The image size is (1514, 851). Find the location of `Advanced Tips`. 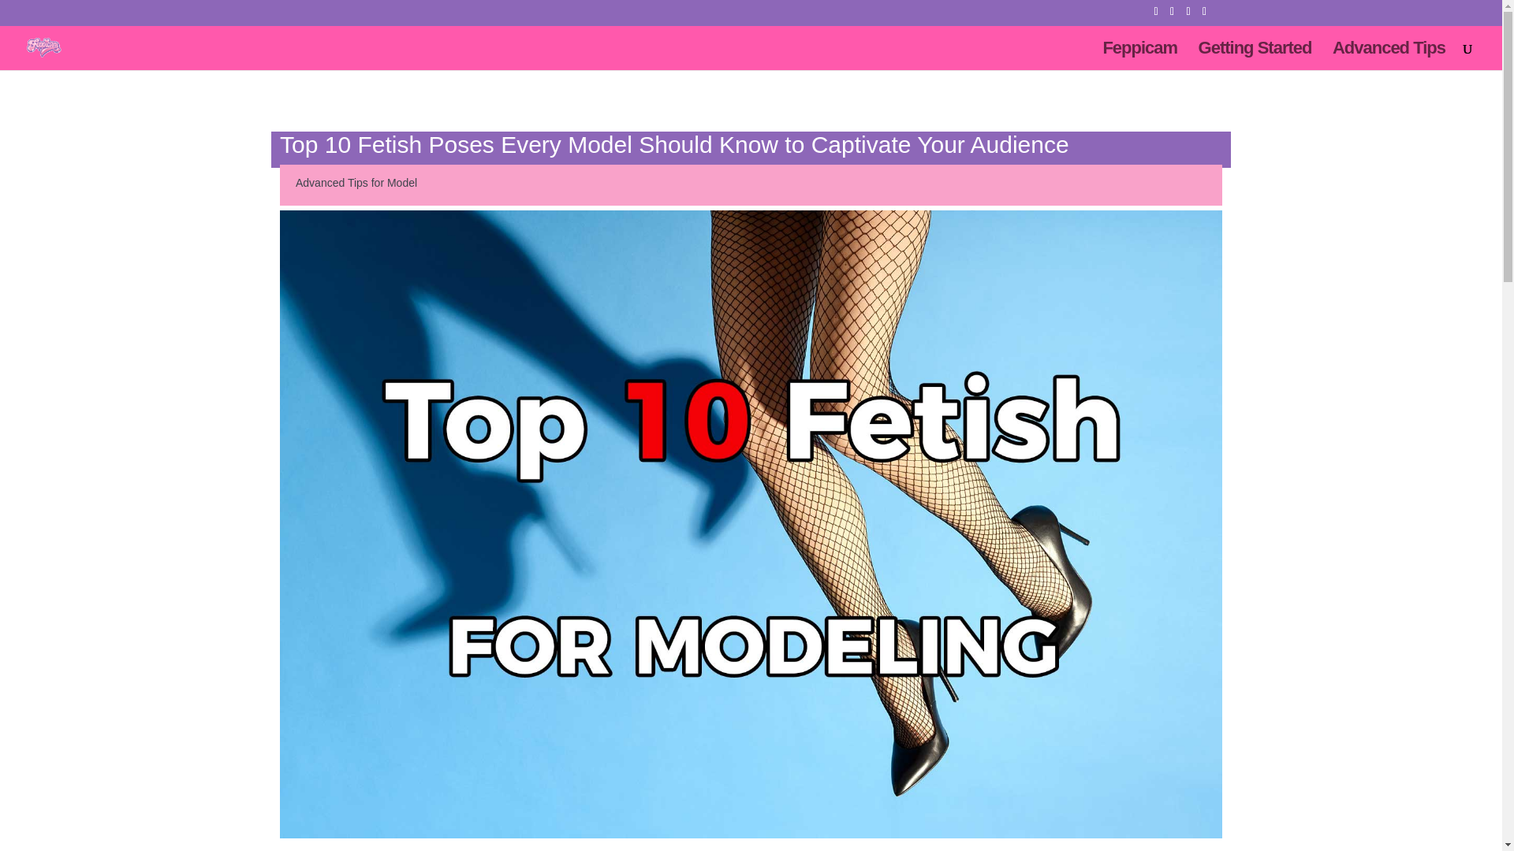

Advanced Tips is located at coordinates (1389, 56).